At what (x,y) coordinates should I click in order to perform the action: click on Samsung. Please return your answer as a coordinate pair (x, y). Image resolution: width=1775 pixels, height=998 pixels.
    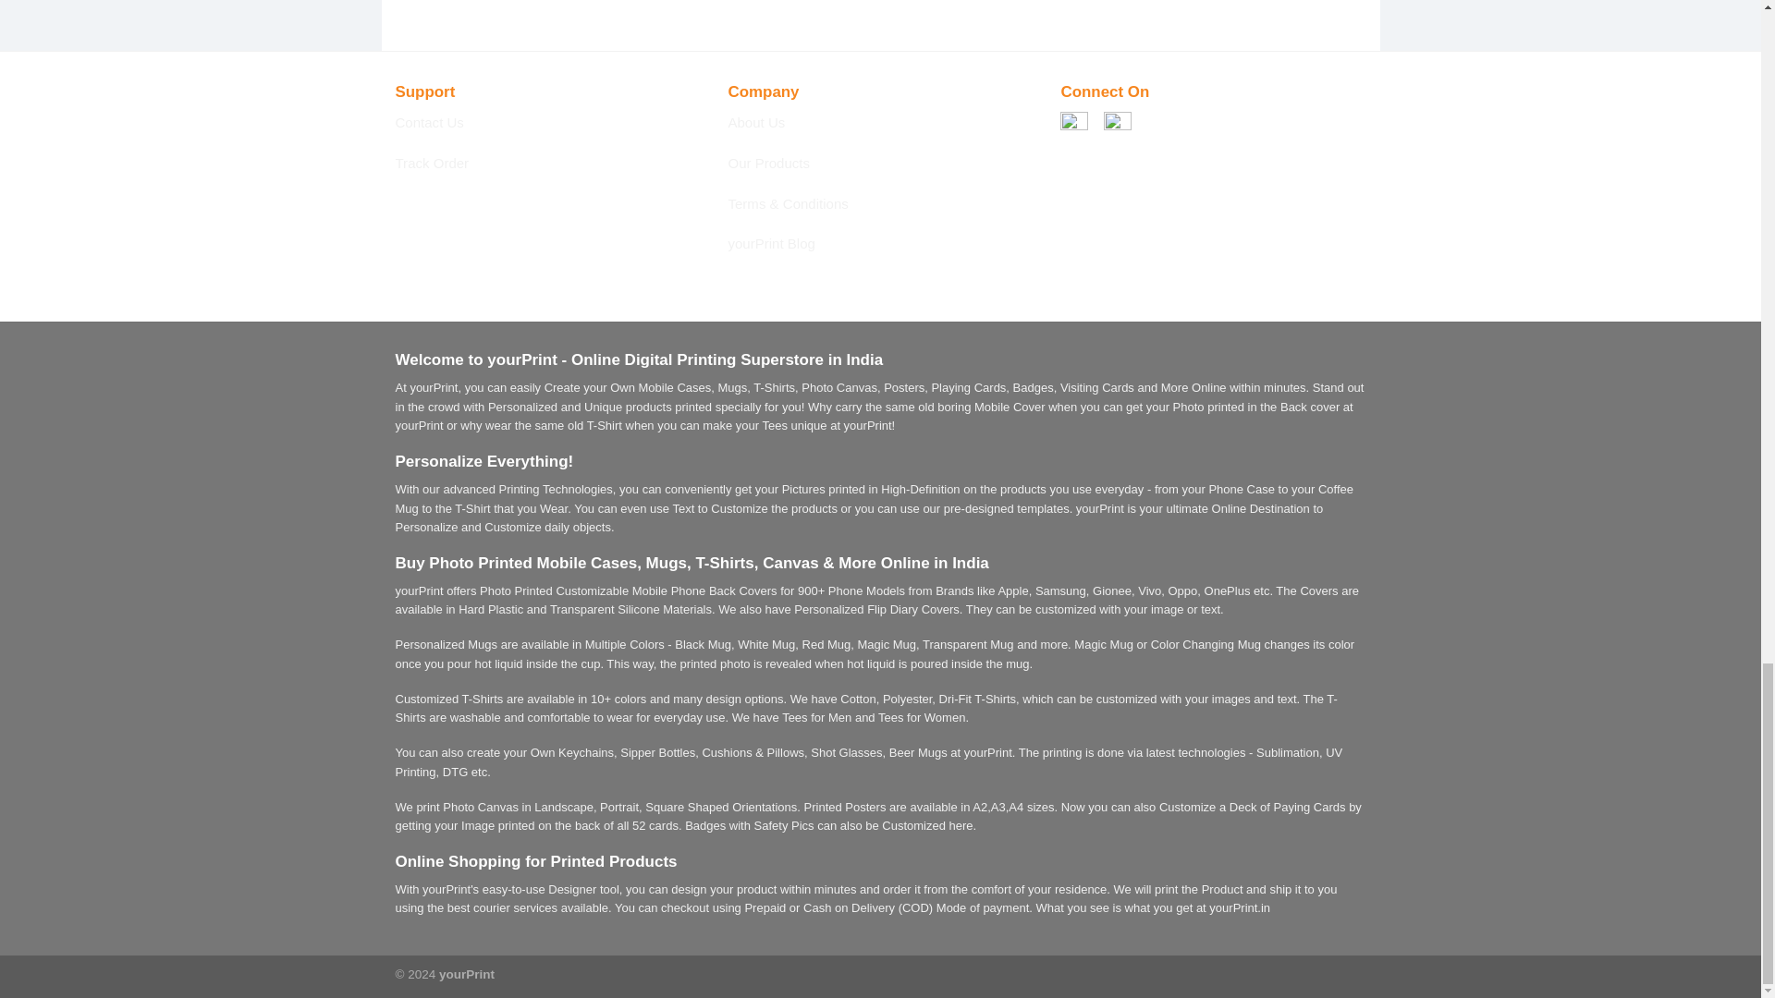
    Looking at the image, I should click on (1060, 590).